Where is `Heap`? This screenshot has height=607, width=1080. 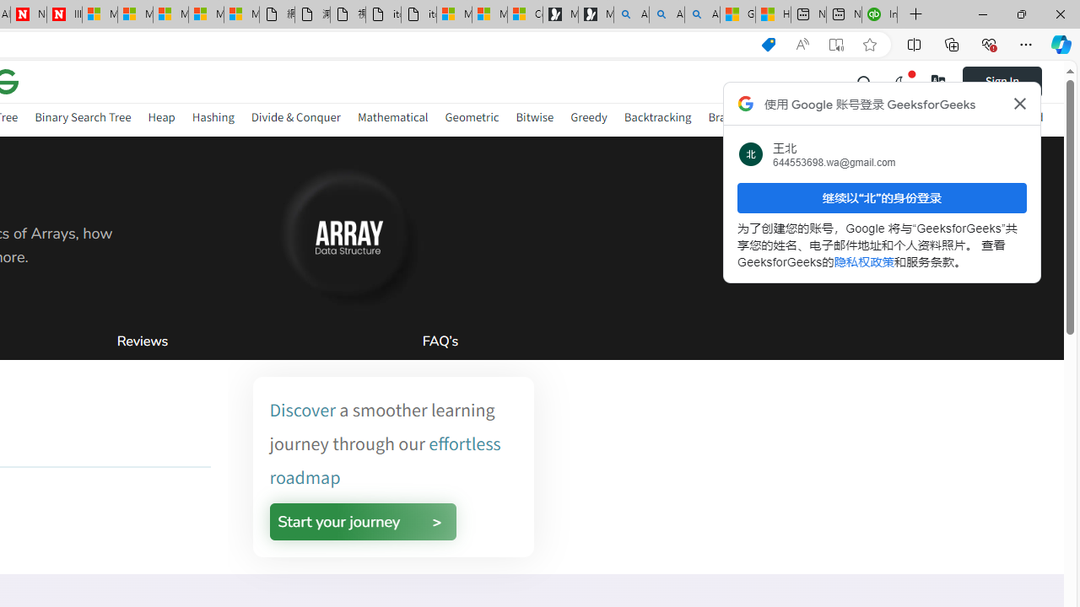 Heap is located at coordinates (161, 116).